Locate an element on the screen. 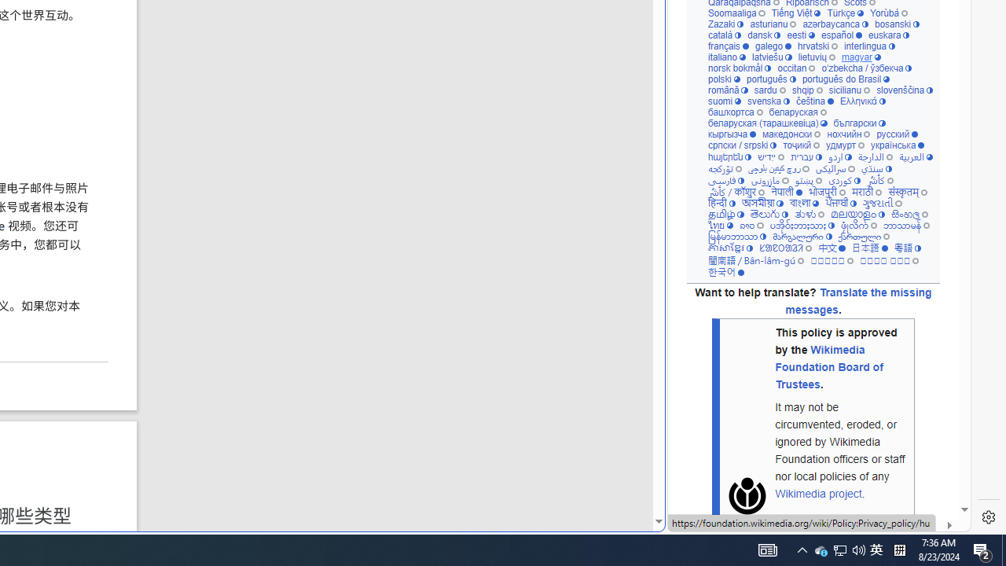 This screenshot has width=1006, height=566. occitan is located at coordinates (797, 68).